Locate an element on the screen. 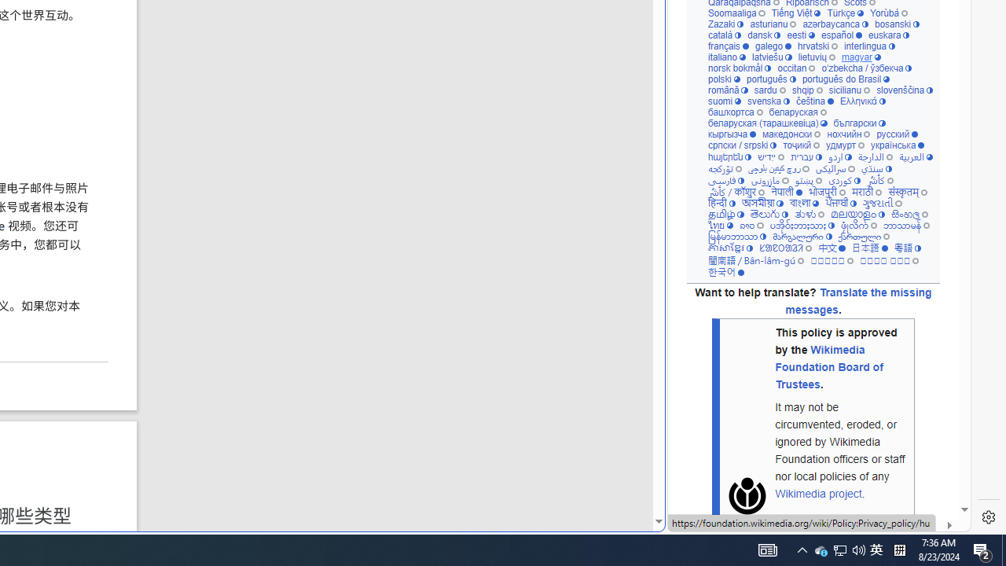 This screenshot has width=1006, height=566. occitan is located at coordinates (797, 68).